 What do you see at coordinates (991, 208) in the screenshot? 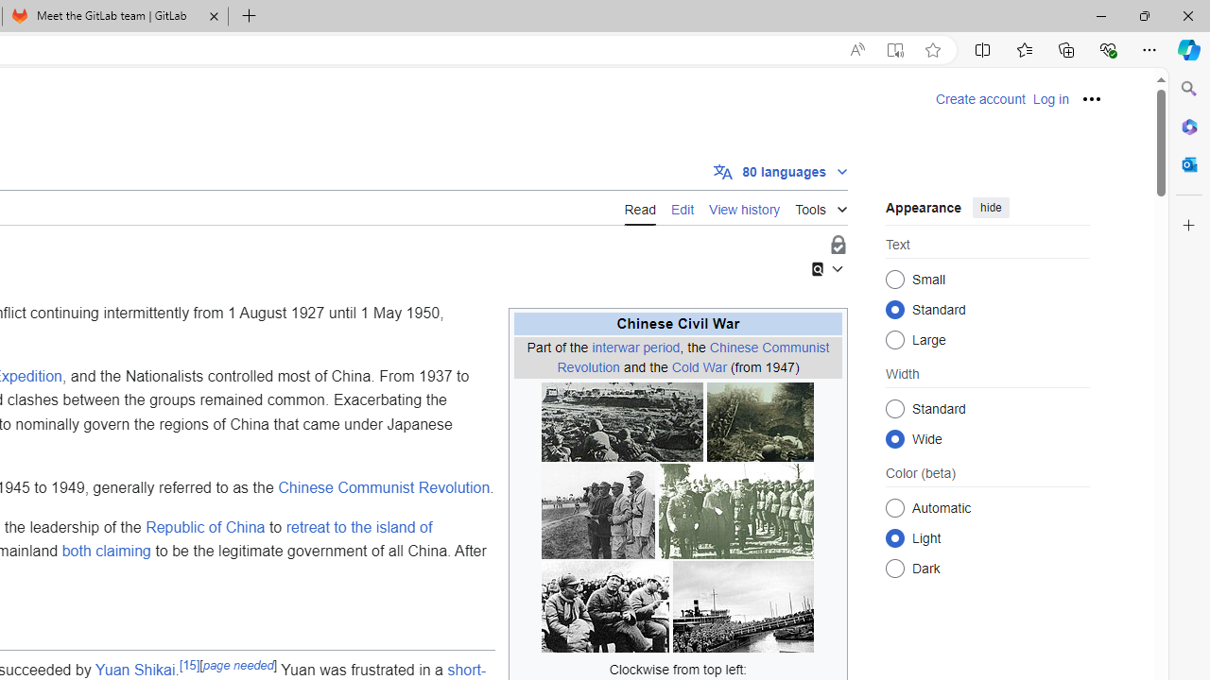
I see `hide` at bounding box center [991, 208].